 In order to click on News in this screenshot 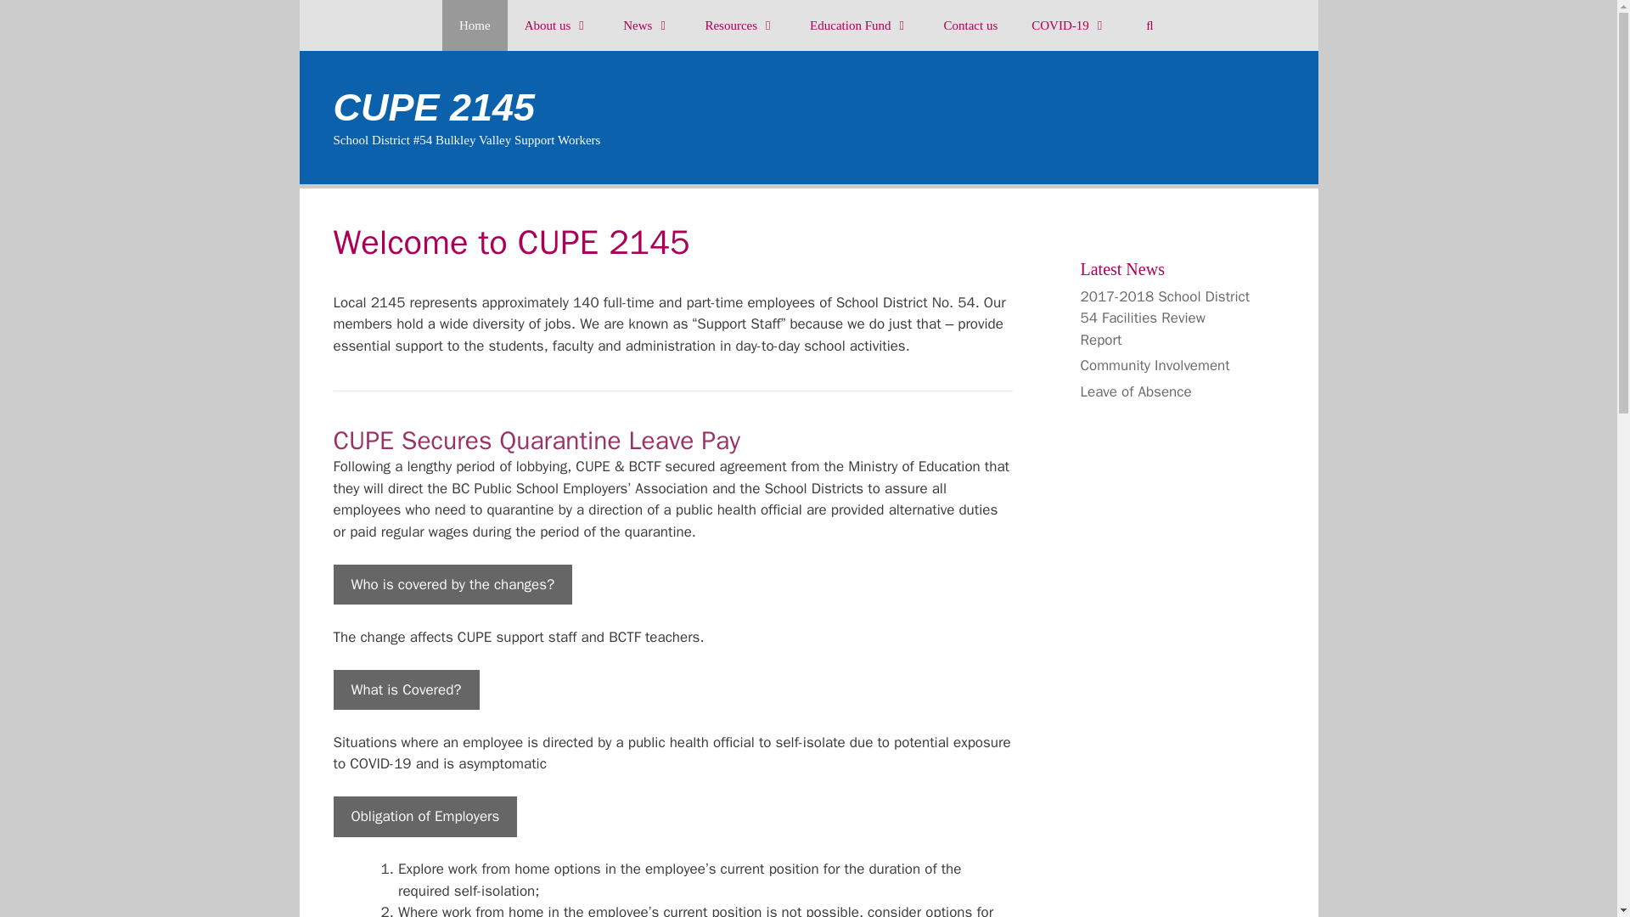, I will do `click(647, 25)`.